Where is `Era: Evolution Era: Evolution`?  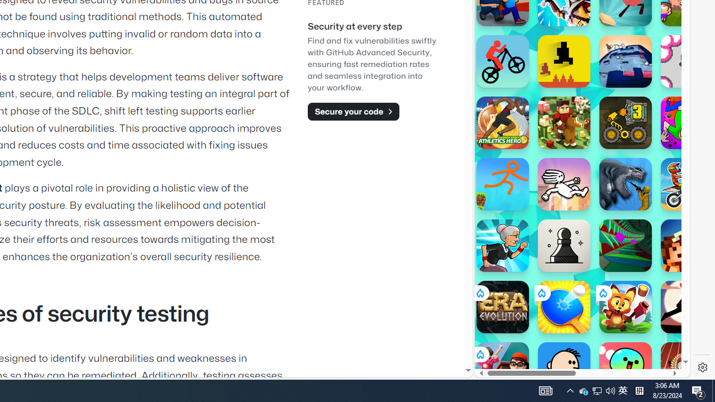
Era: Evolution Era: Evolution is located at coordinates (503, 307).